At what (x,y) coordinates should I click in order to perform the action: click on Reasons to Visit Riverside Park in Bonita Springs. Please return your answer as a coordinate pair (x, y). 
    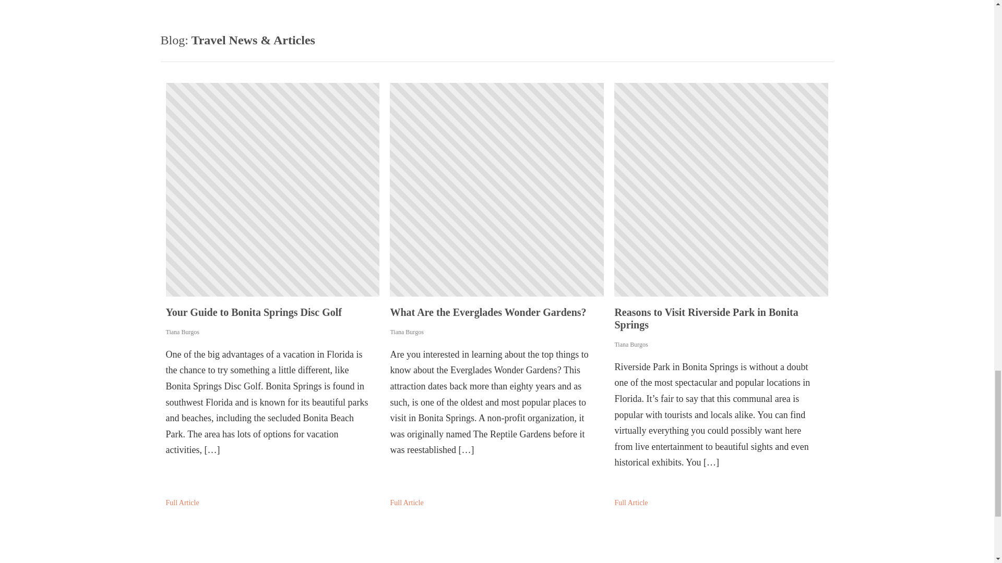
    Looking at the image, I should click on (721, 318).